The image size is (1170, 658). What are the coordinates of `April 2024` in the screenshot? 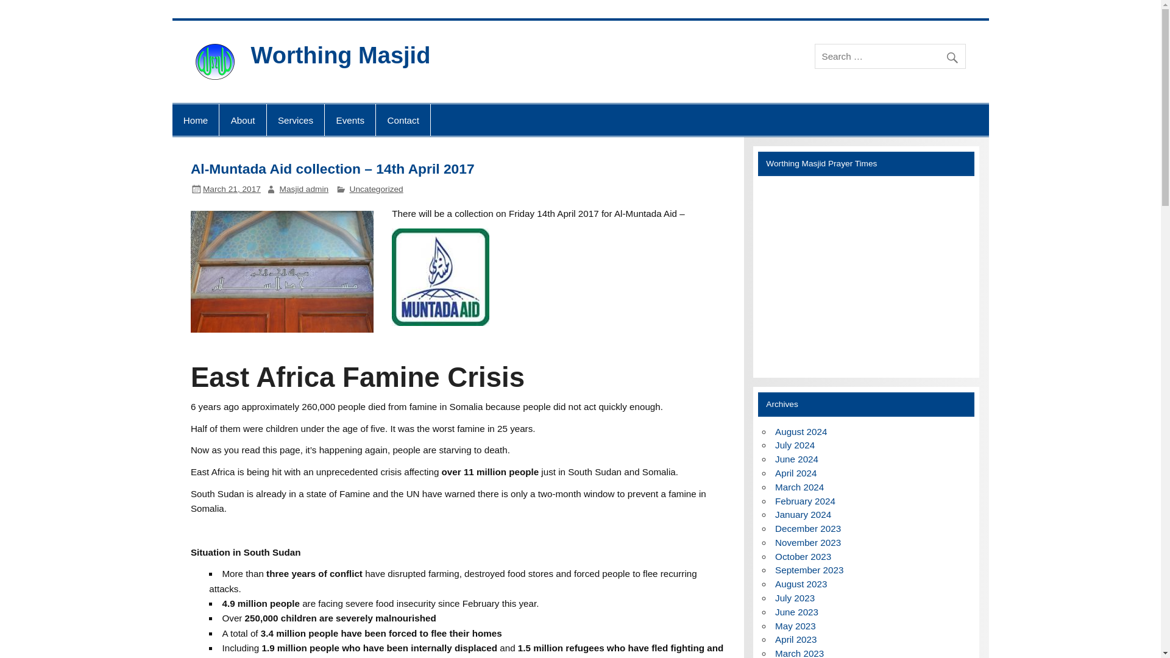 It's located at (796, 473).